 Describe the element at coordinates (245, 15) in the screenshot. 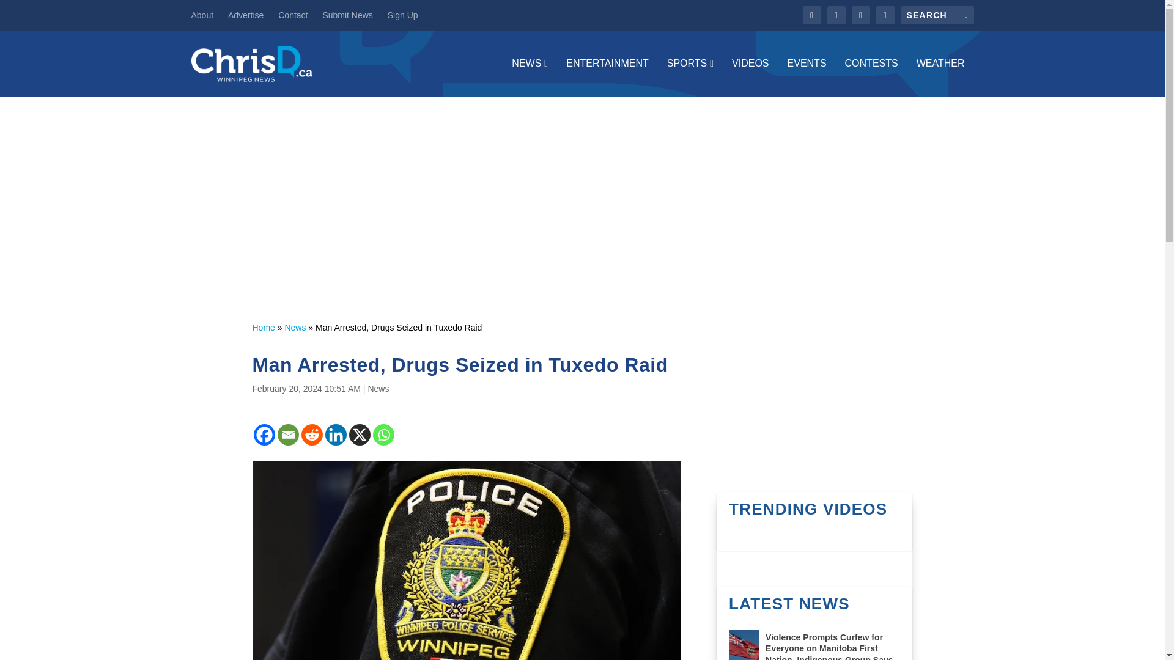

I see `Advertise` at that location.